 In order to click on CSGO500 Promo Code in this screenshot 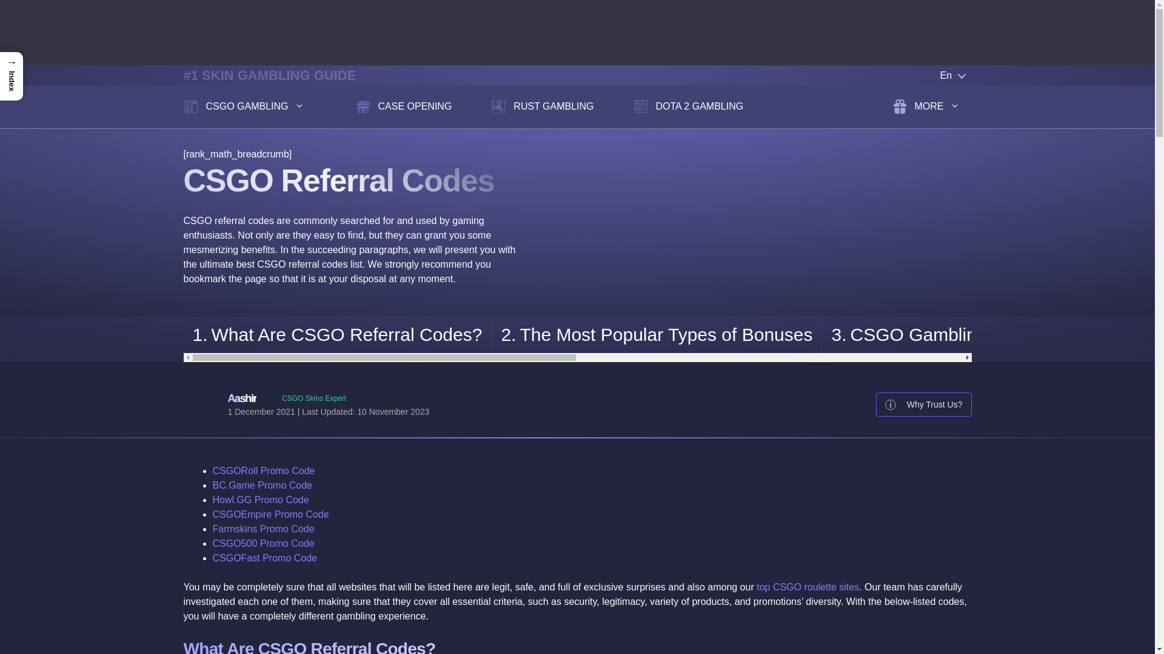, I will do `click(263, 543)`.